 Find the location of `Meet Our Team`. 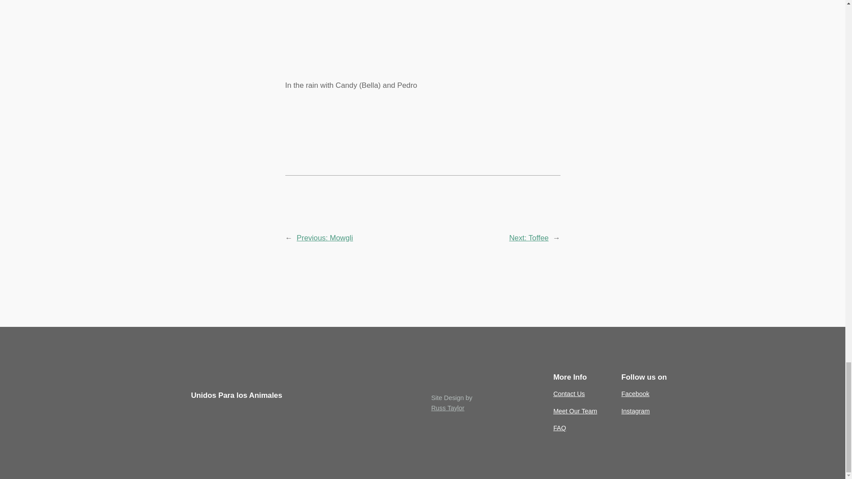

Meet Our Team is located at coordinates (575, 411).